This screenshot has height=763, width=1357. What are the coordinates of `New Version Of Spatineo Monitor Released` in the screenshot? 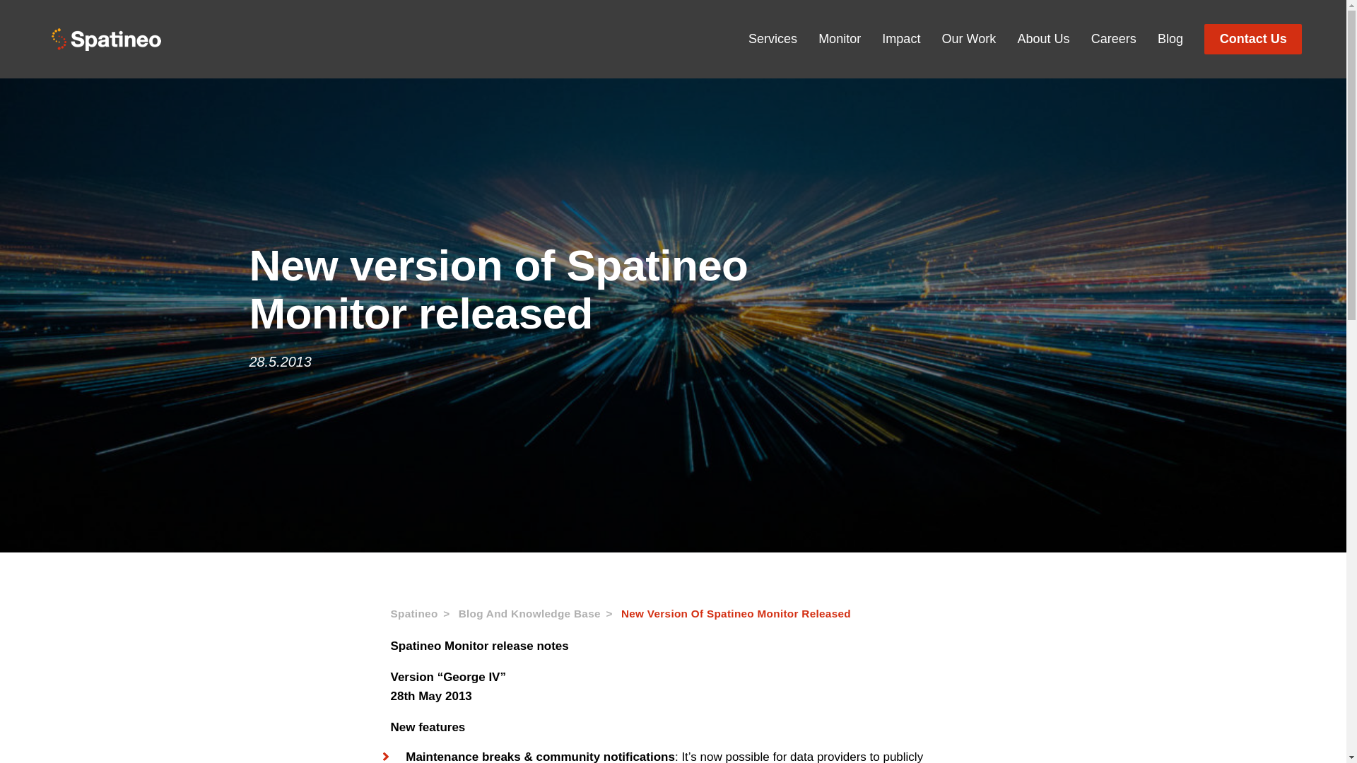 It's located at (736, 614).